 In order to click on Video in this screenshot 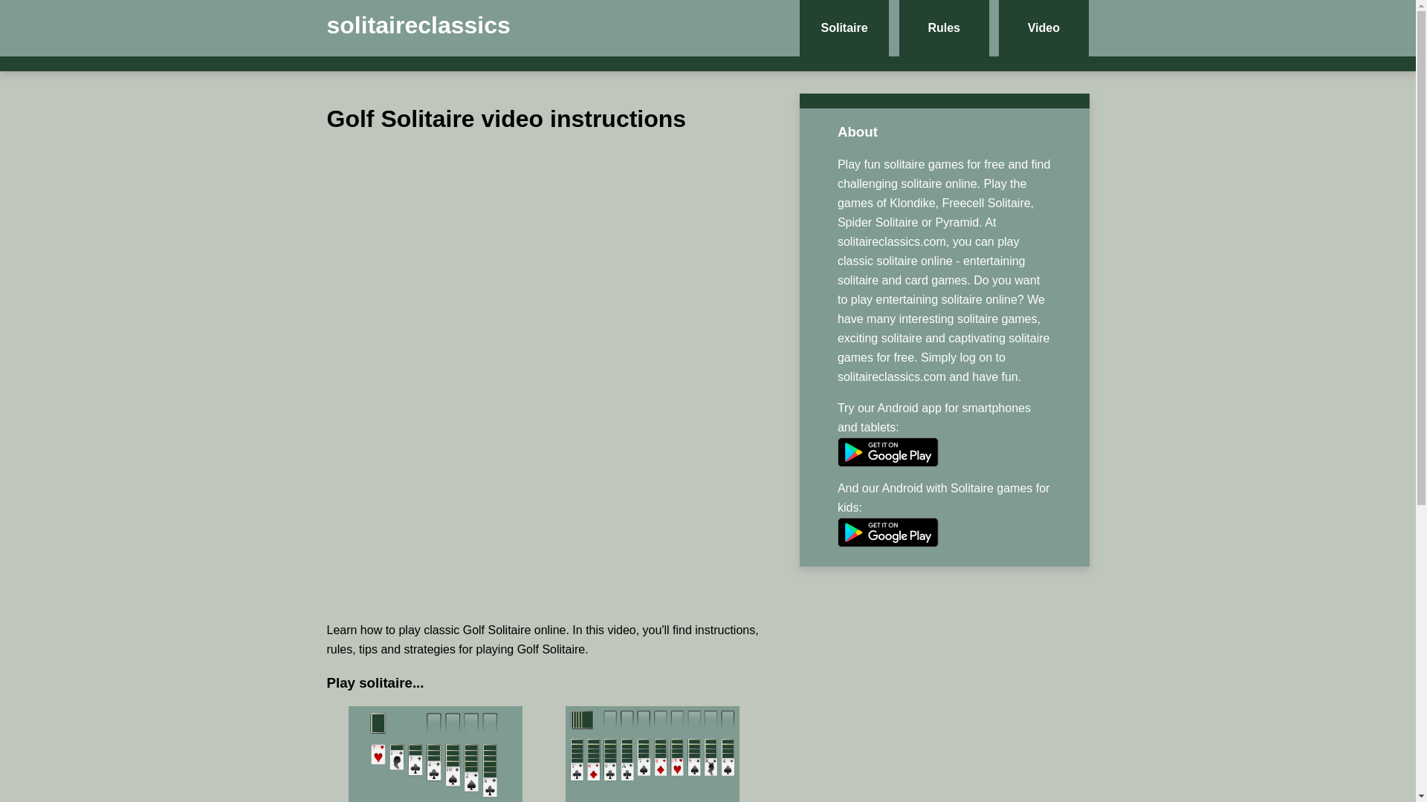, I will do `click(1043, 28)`.